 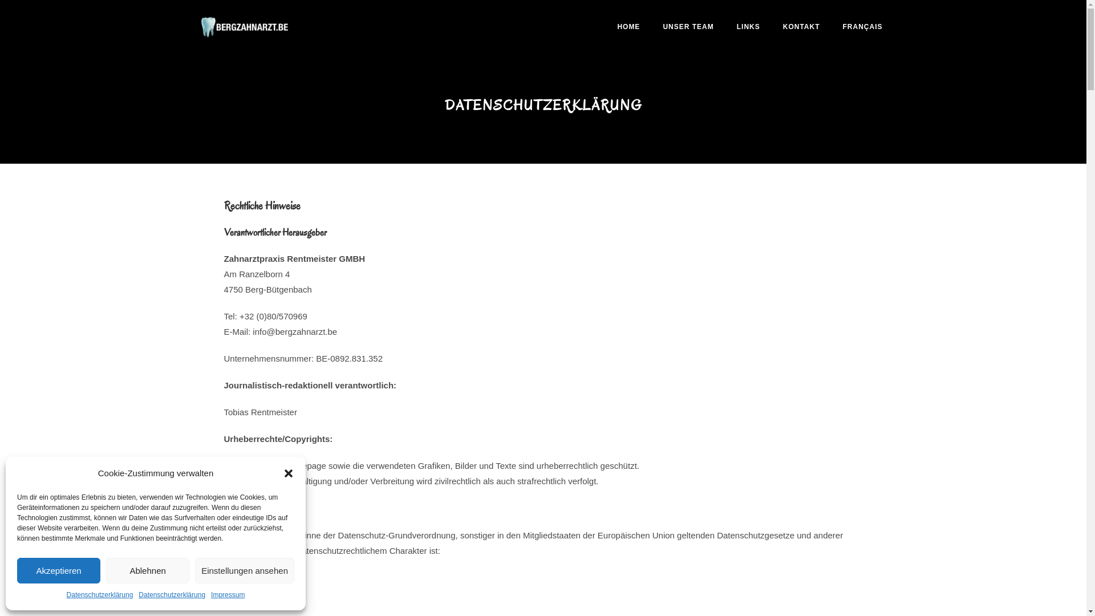 What do you see at coordinates (228, 595) in the screenshot?
I see `Impressum` at bounding box center [228, 595].